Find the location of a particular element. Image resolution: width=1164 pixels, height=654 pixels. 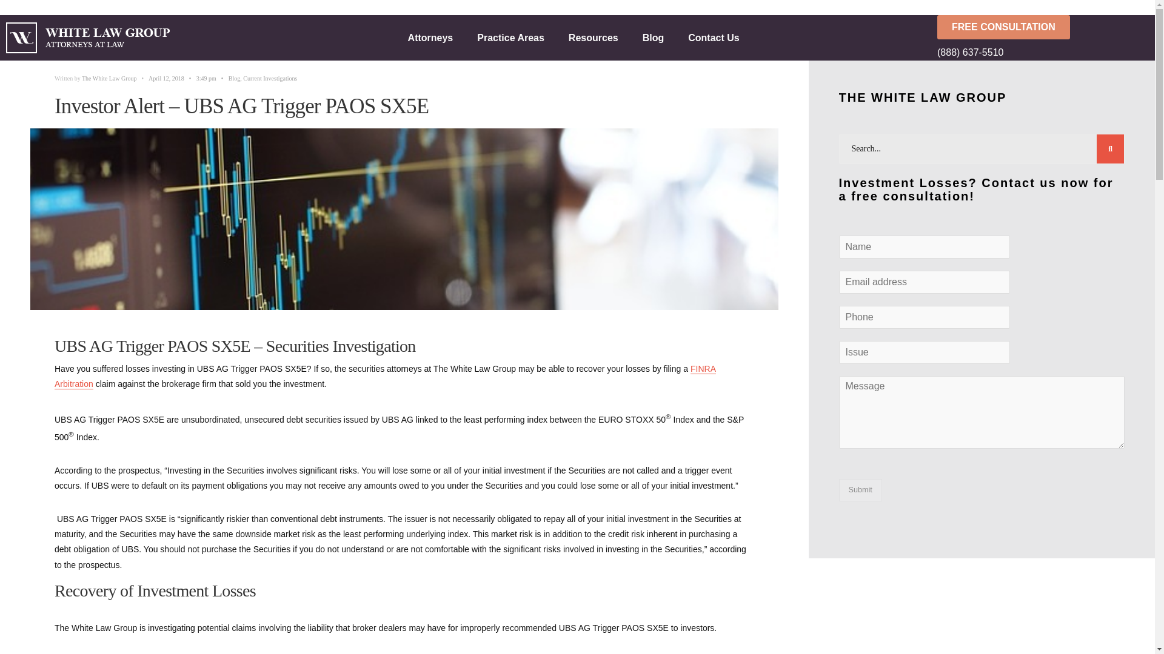

Attorneys is located at coordinates (430, 38).